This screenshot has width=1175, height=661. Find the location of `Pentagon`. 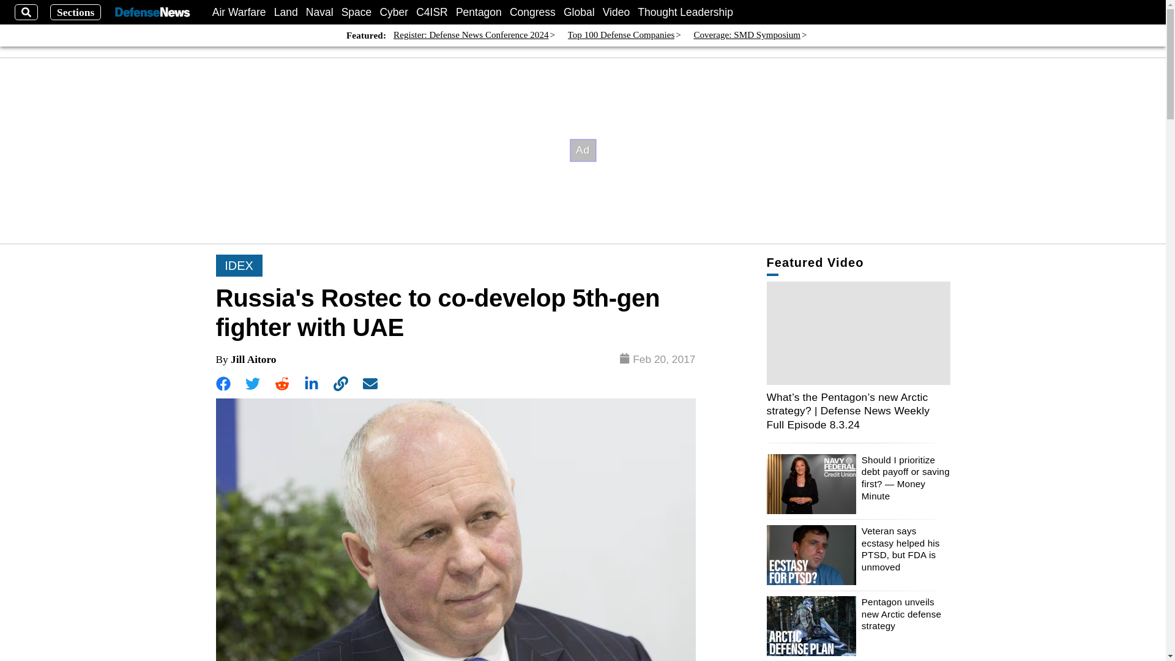

Pentagon is located at coordinates (479, 12).